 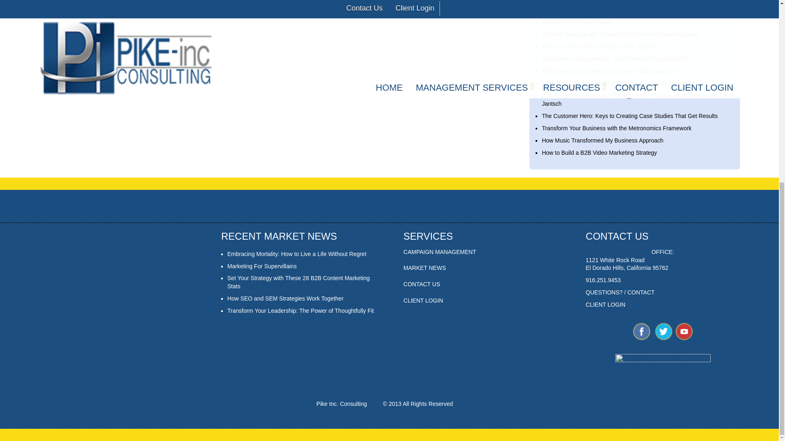 What do you see at coordinates (285, 298) in the screenshot?
I see `How SEO and SEM Strategies Work Together` at bounding box center [285, 298].